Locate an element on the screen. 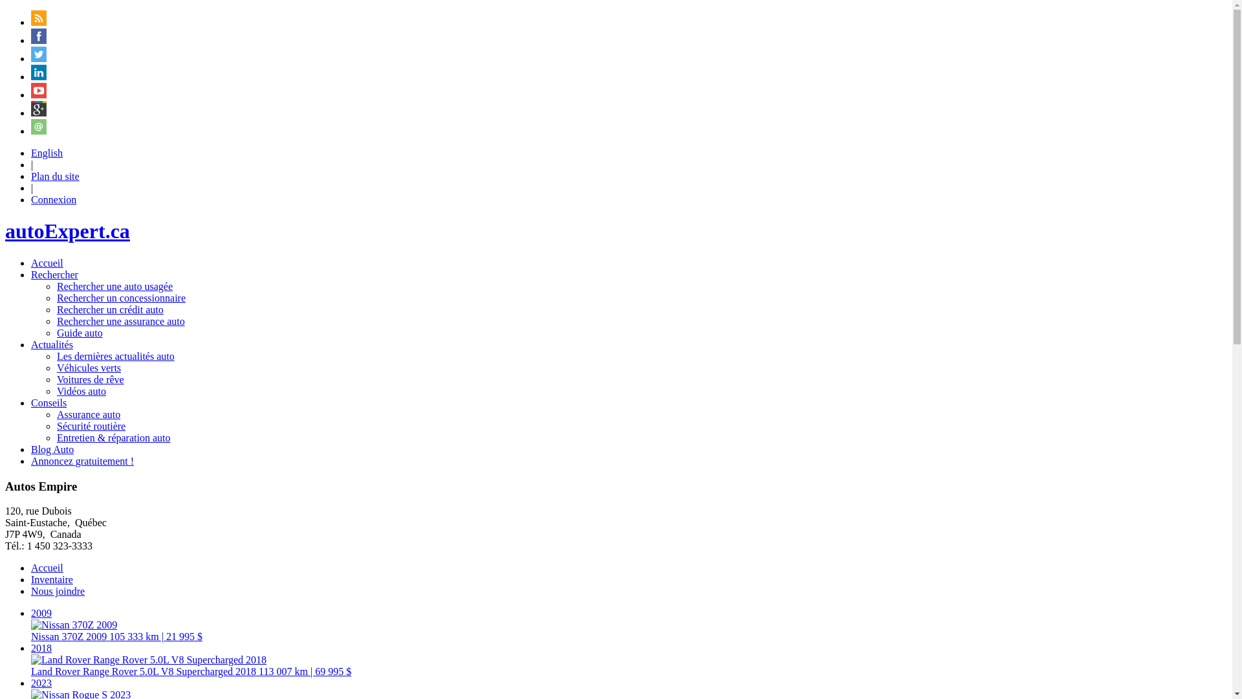 This screenshot has height=699, width=1242. Annoncez gratuitement ! is located at coordinates (83, 461).